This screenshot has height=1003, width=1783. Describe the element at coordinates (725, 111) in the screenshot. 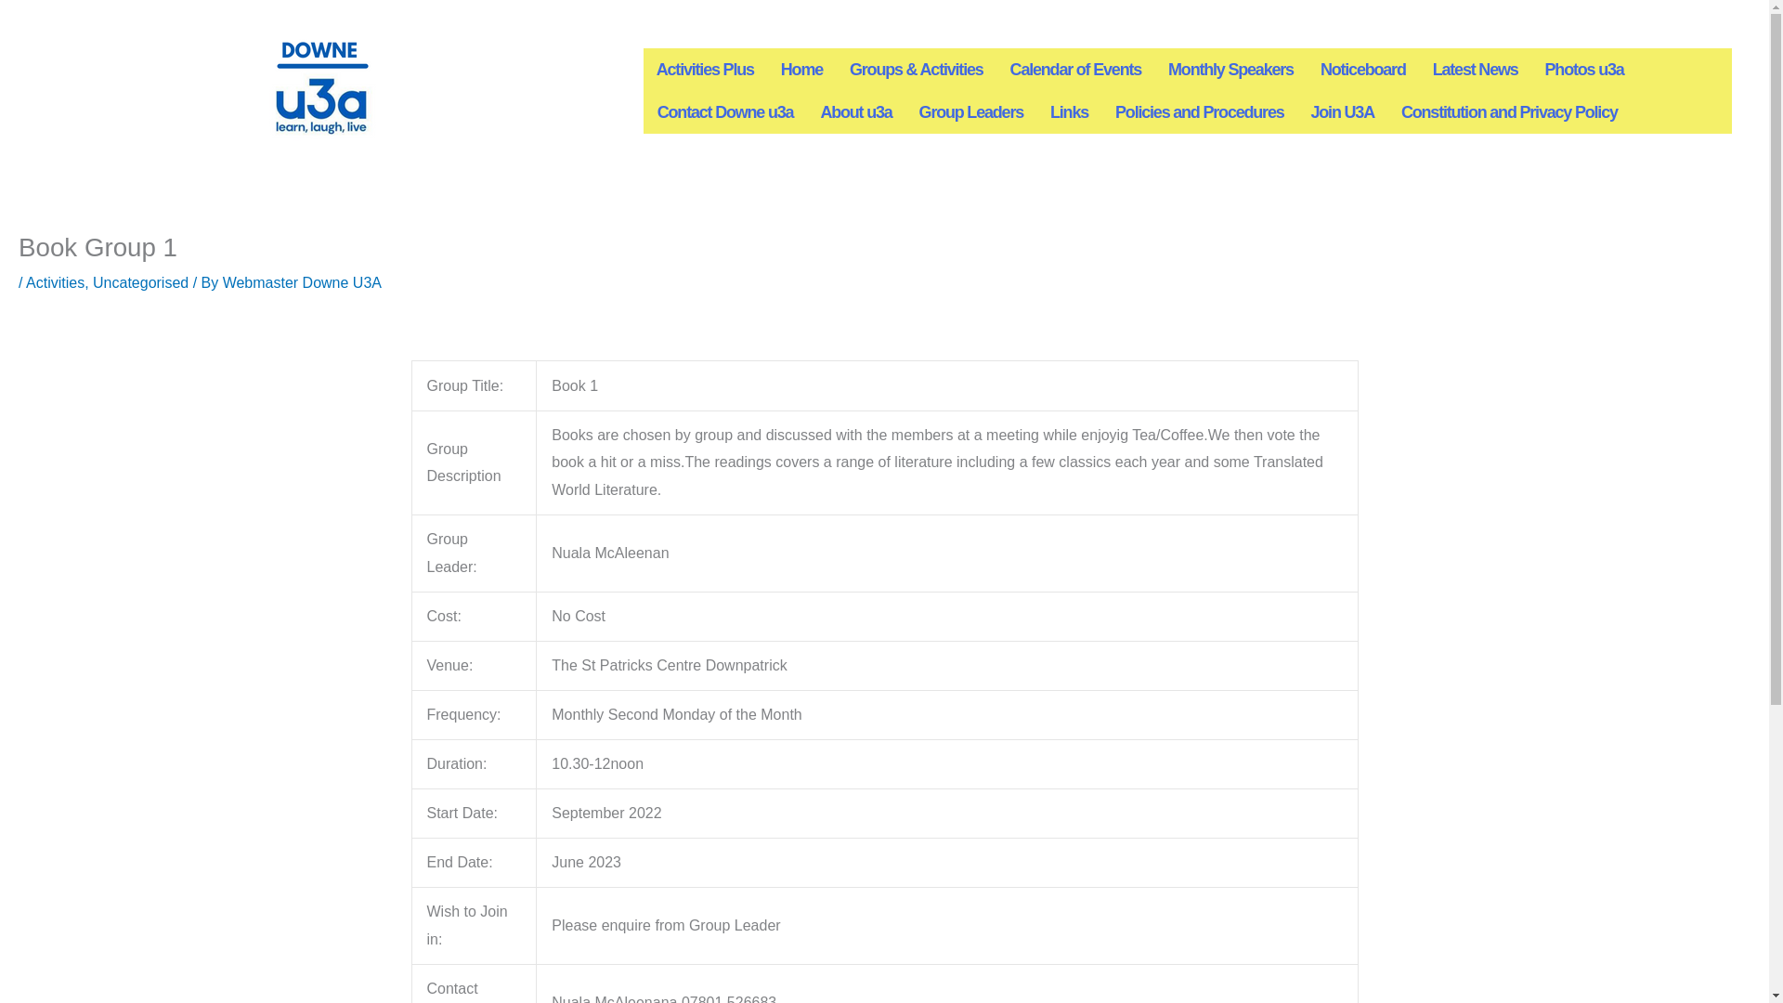

I see `Contact Downe u3a` at that location.